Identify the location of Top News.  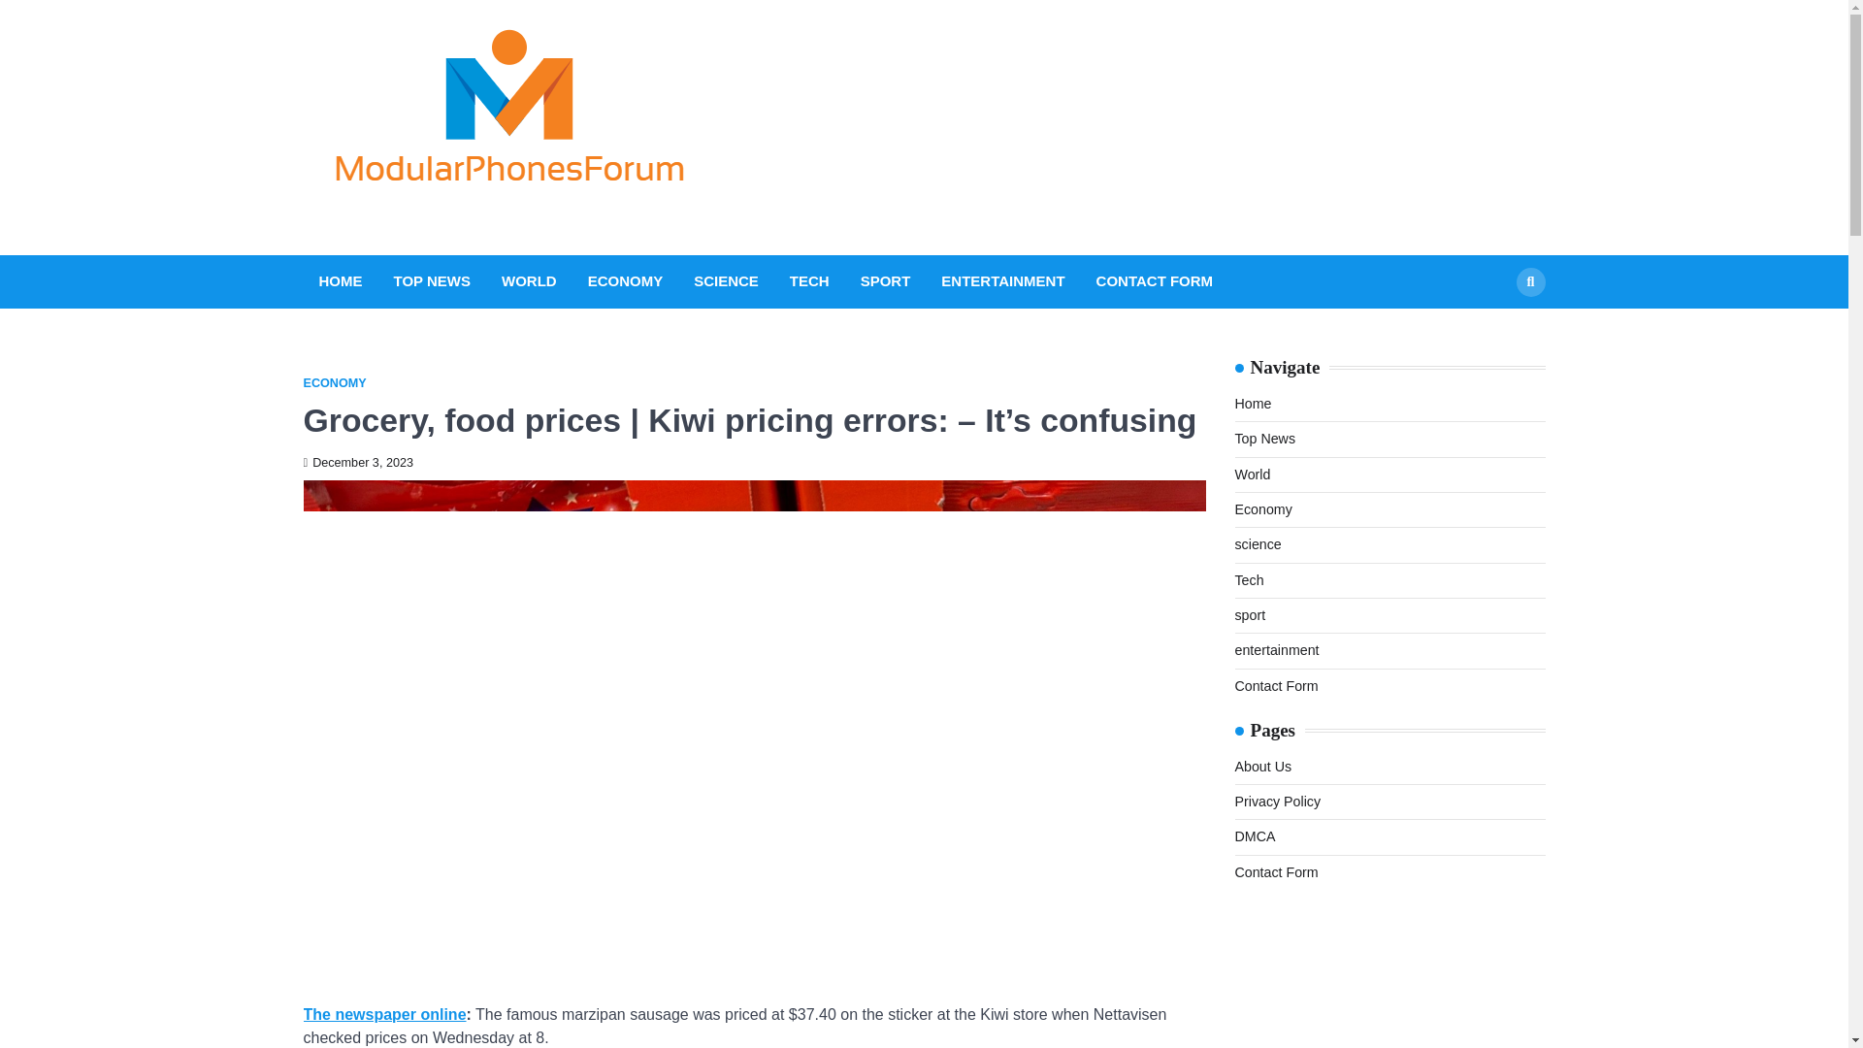
(1263, 439).